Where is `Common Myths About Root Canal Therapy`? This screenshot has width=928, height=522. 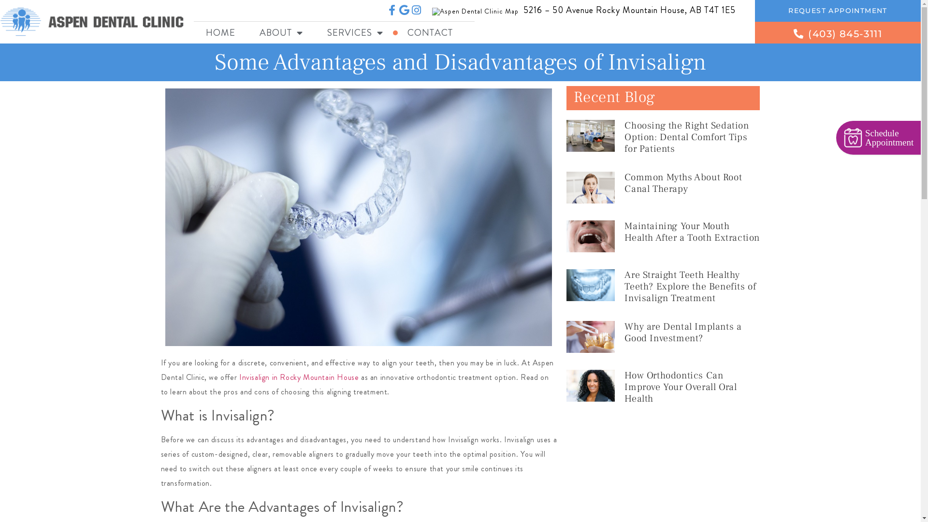
Common Myths About Root Canal Therapy is located at coordinates (683, 183).